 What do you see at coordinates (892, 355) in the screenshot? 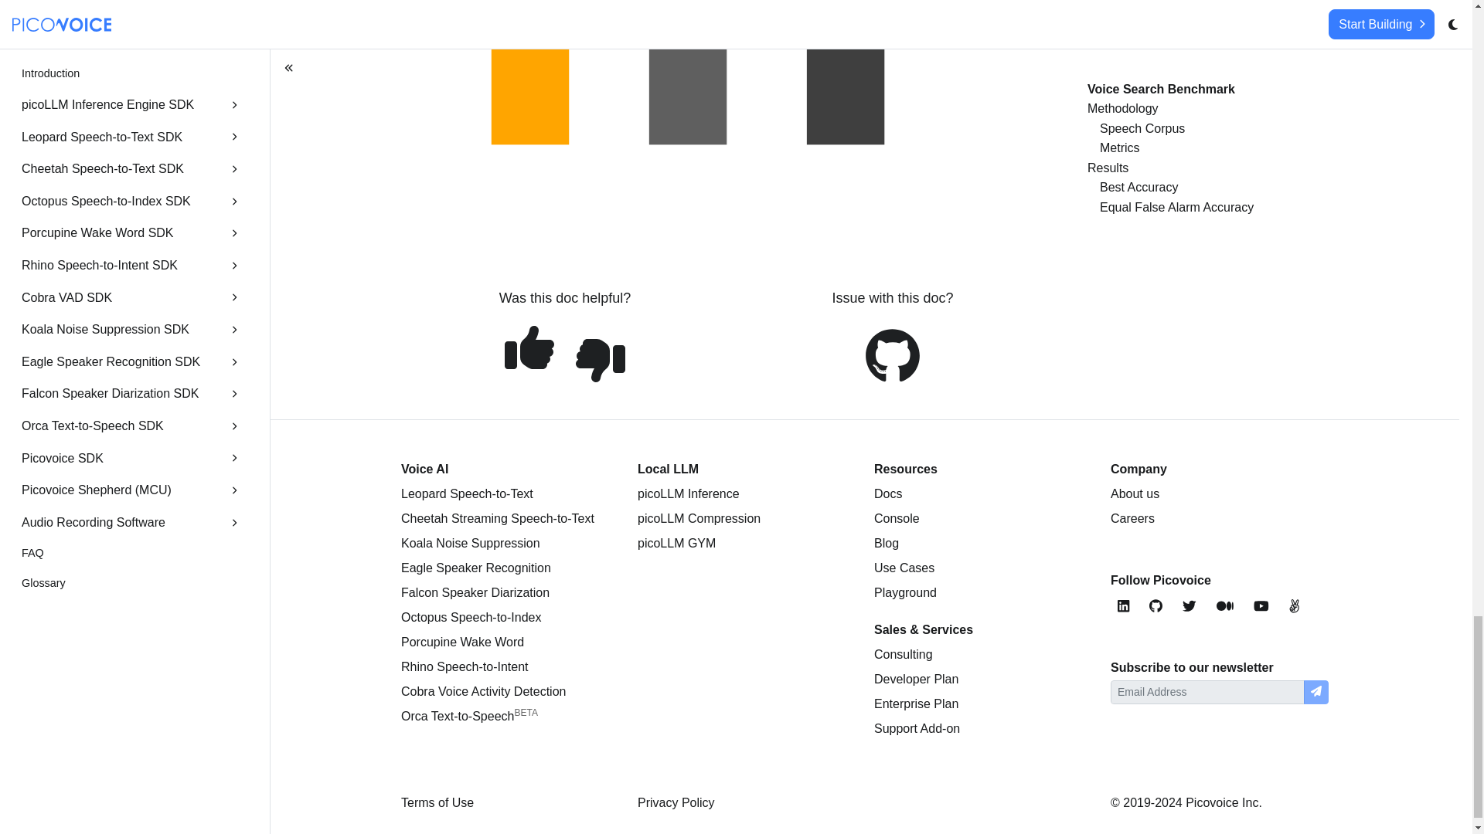
I see `Report a GitHub Issue` at bounding box center [892, 355].